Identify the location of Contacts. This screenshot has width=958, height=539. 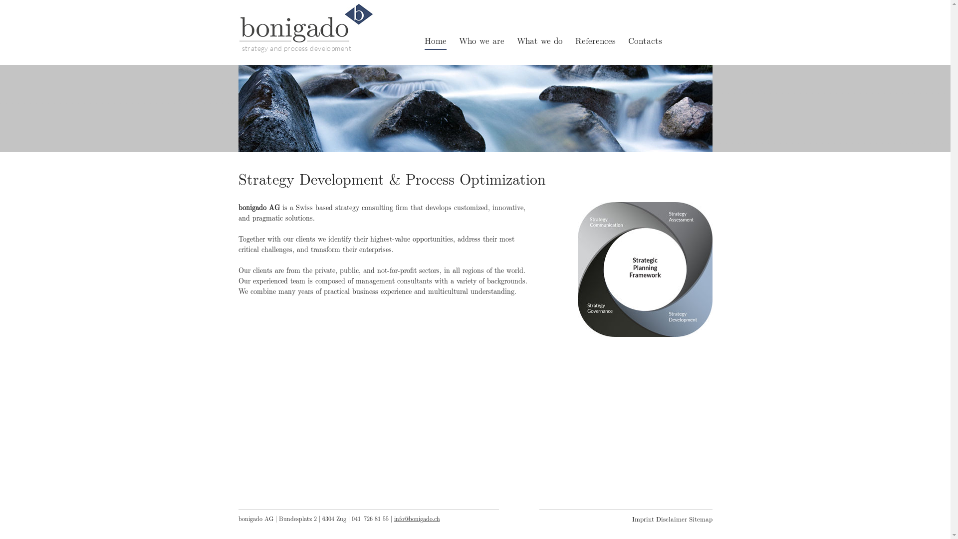
(645, 40).